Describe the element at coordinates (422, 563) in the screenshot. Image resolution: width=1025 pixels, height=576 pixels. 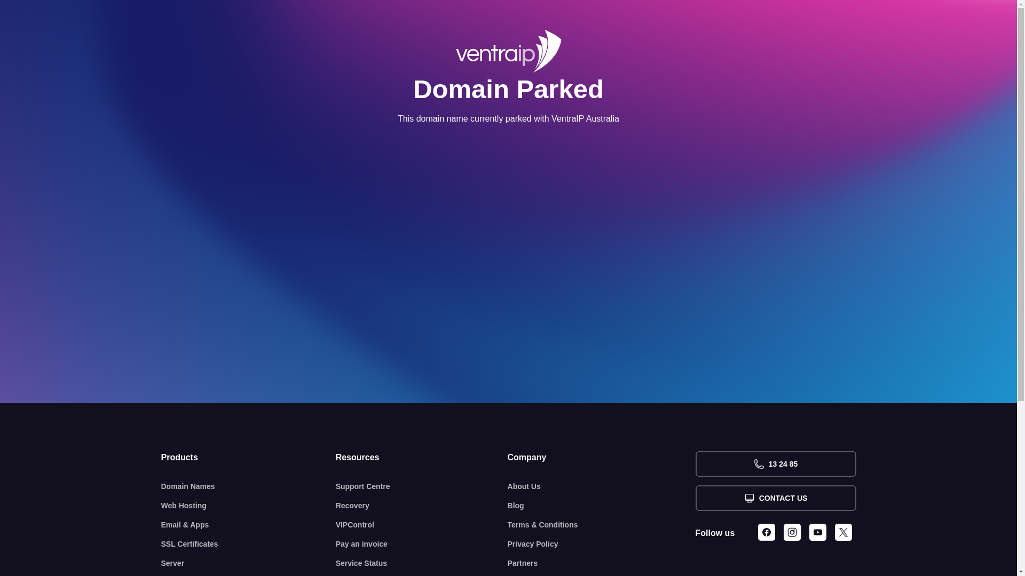
I see `Service Status` at that location.